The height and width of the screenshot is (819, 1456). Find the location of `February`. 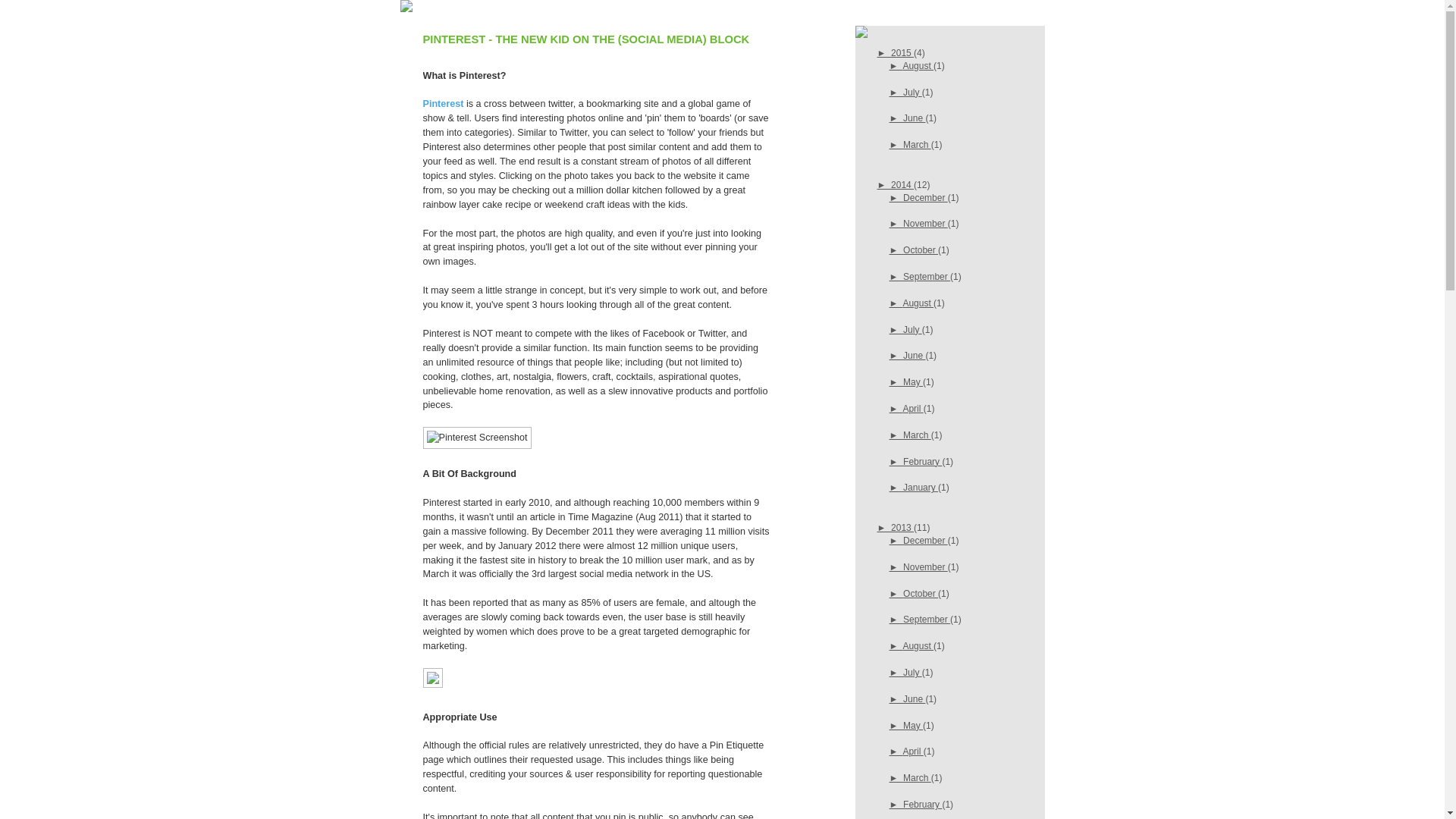

February is located at coordinates (922, 462).